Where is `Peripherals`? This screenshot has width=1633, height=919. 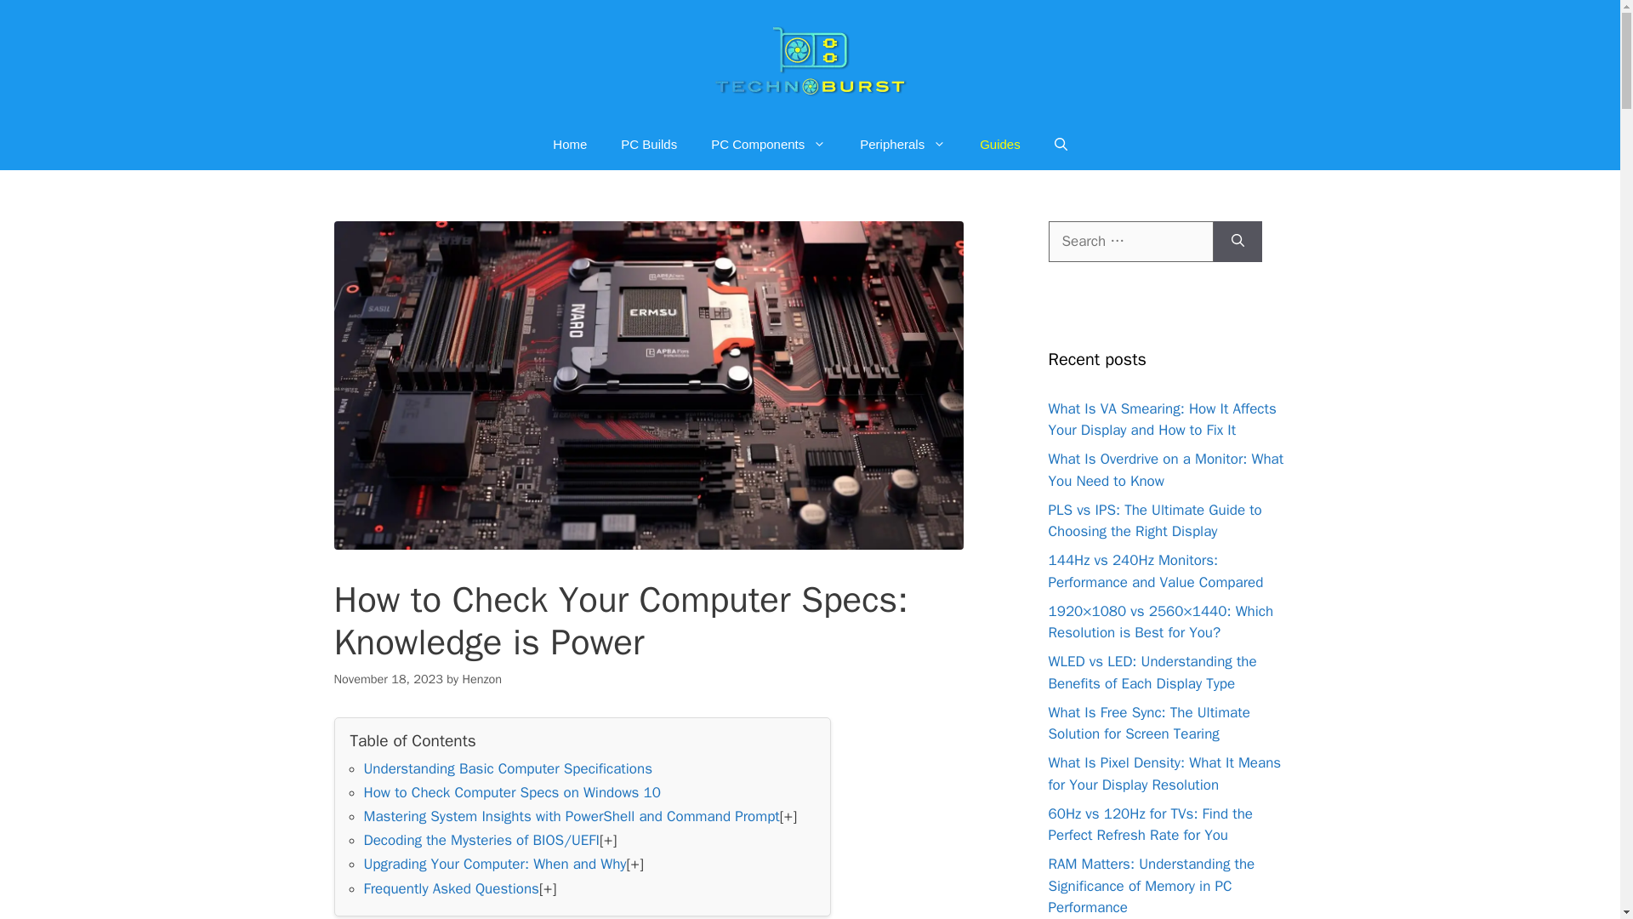
Peripherals is located at coordinates (902, 145).